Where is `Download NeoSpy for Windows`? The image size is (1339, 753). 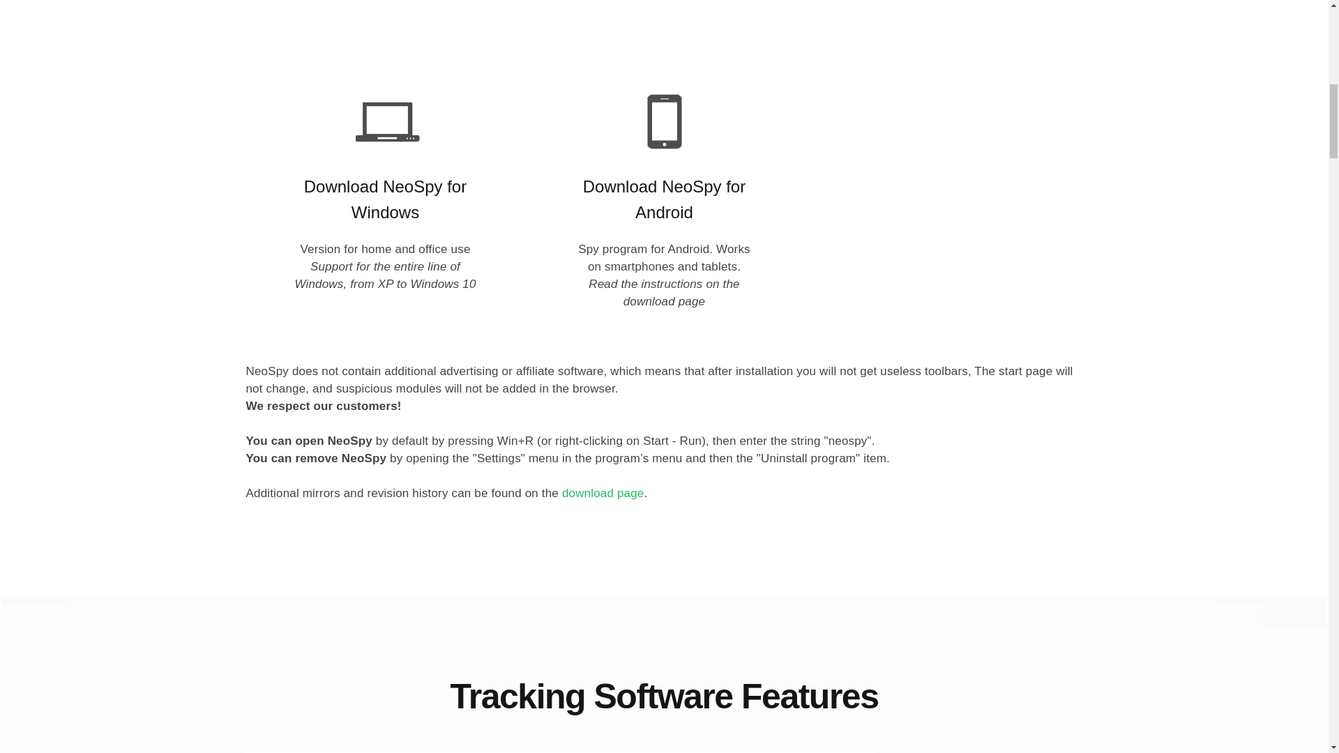
Download NeoSpy for Windows is located at coordinates (385, 199).